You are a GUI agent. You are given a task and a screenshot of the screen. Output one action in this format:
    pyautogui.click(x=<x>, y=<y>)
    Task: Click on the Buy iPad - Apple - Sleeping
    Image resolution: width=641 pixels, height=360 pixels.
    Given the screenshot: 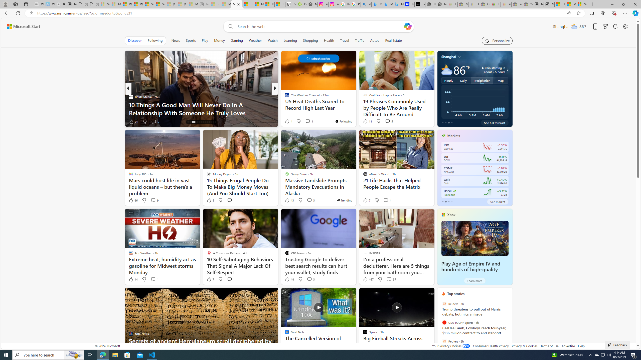 What is the action you would take?
    pyautogui.click(x=60, y=4)
    